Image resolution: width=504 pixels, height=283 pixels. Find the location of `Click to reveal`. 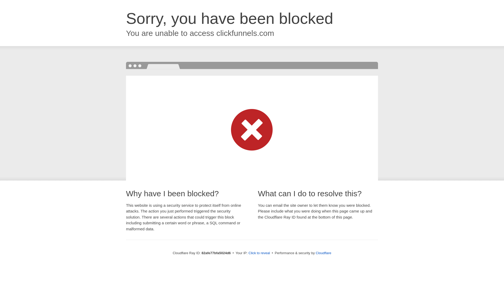

Click to reveal is located at coordinates (259, 253).